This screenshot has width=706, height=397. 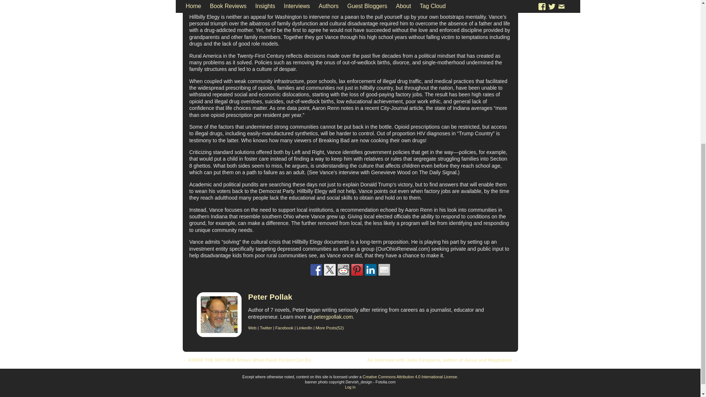 I want to click on Share by email, so click(x=384, y=270).